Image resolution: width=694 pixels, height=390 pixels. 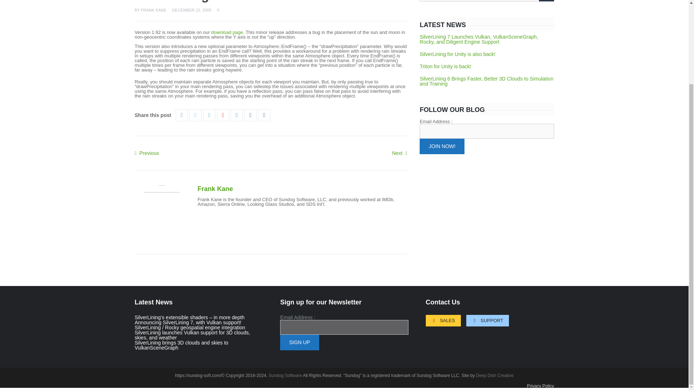 What do you see at coordinates (223, 115) in the screenshot?
I see `Share on Pinterest` at bounding box center [223, 115].